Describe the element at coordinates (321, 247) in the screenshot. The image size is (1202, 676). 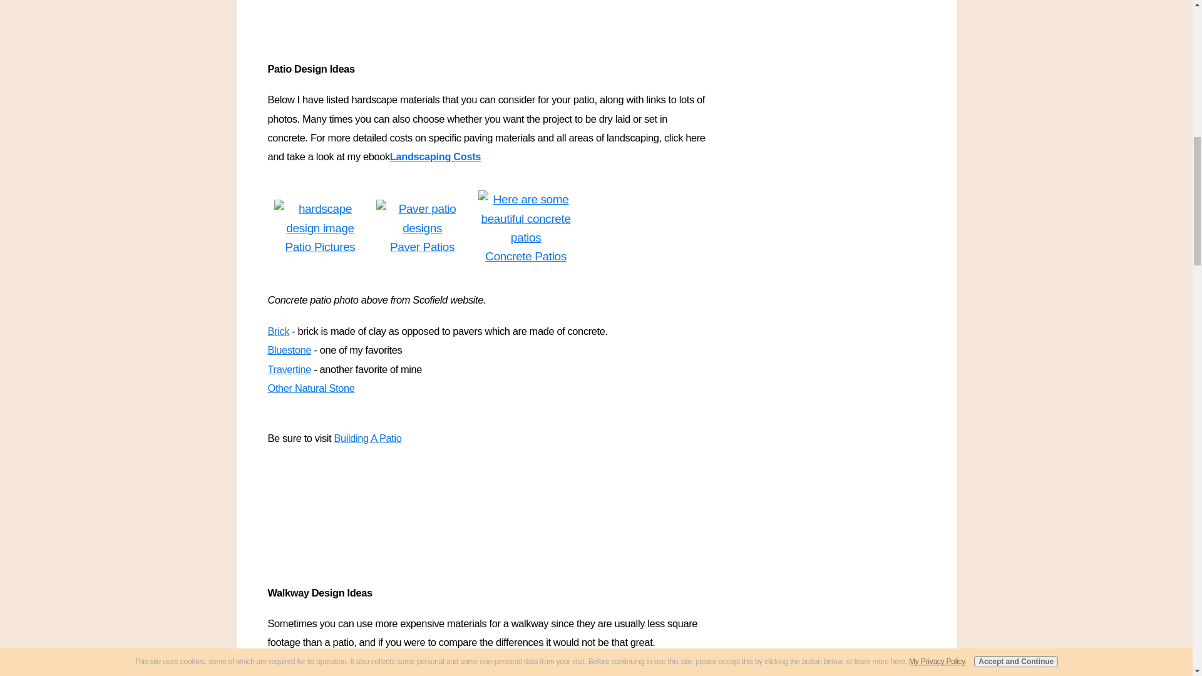
I see `Patio Pictures` at that location.